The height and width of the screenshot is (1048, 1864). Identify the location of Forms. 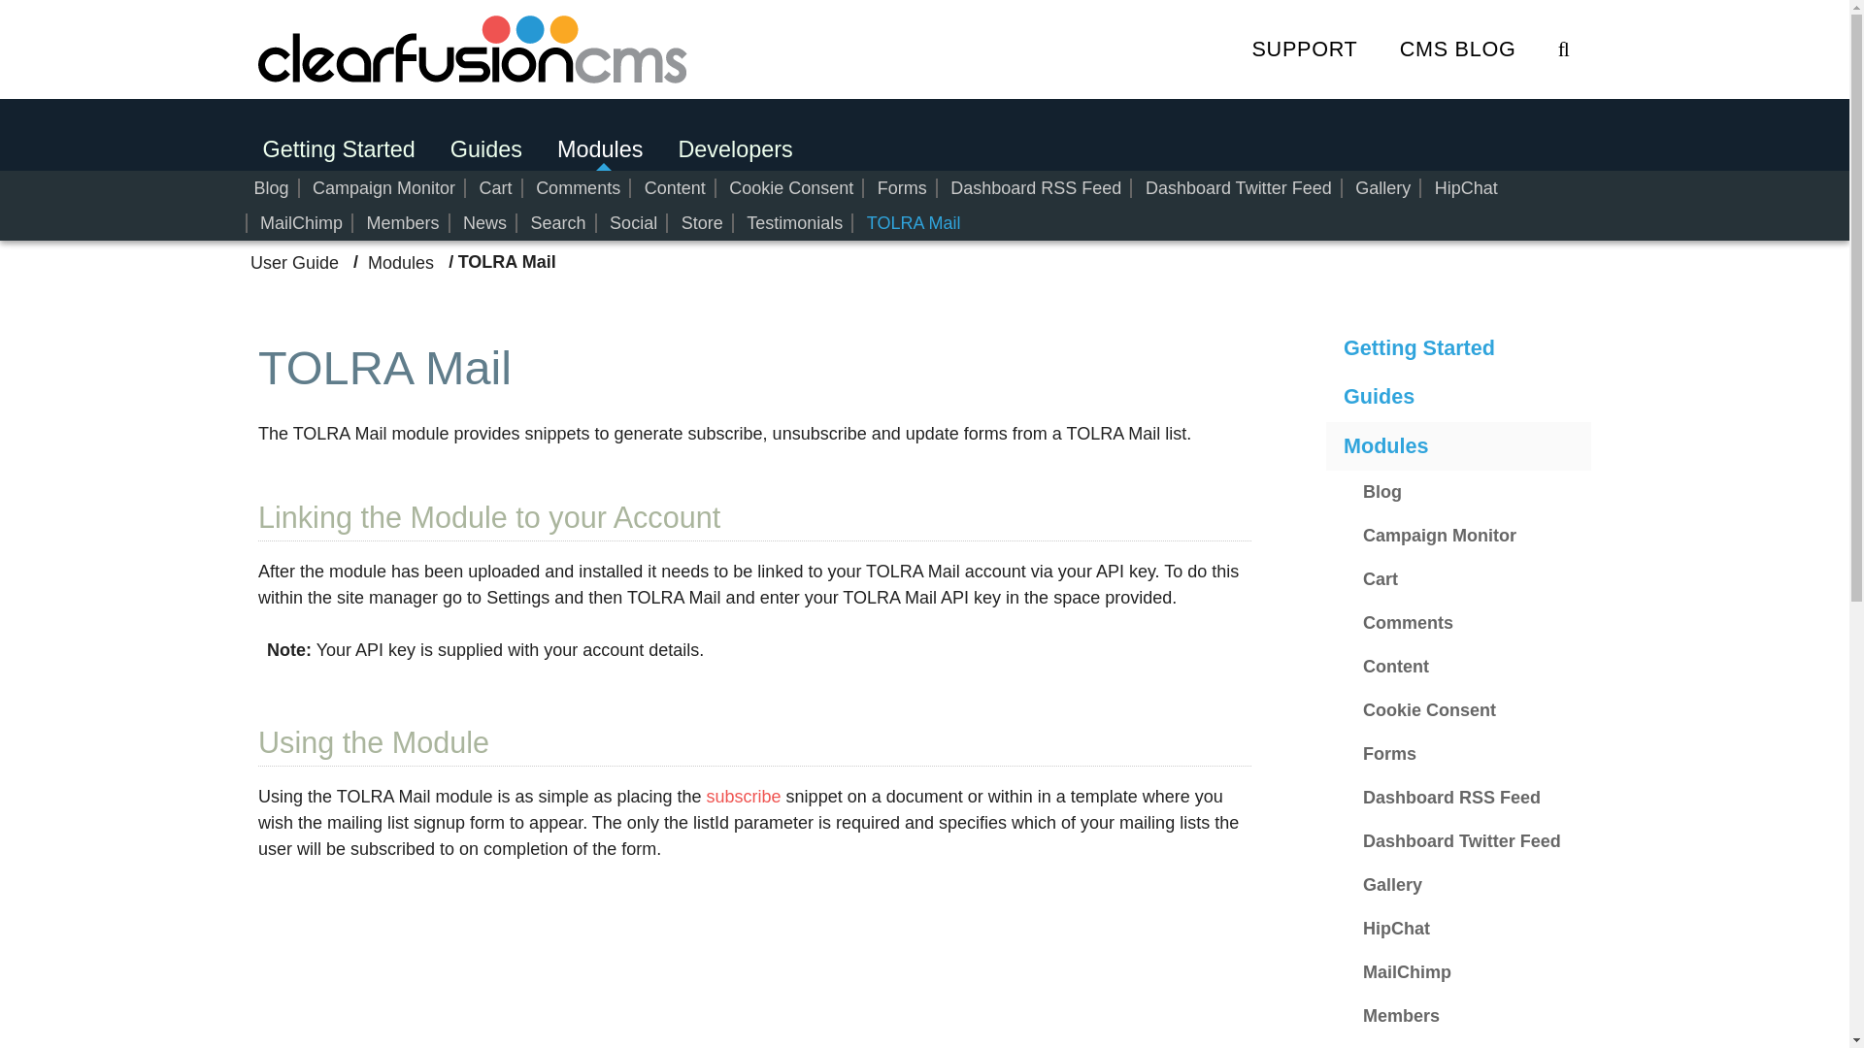
(901, 188).